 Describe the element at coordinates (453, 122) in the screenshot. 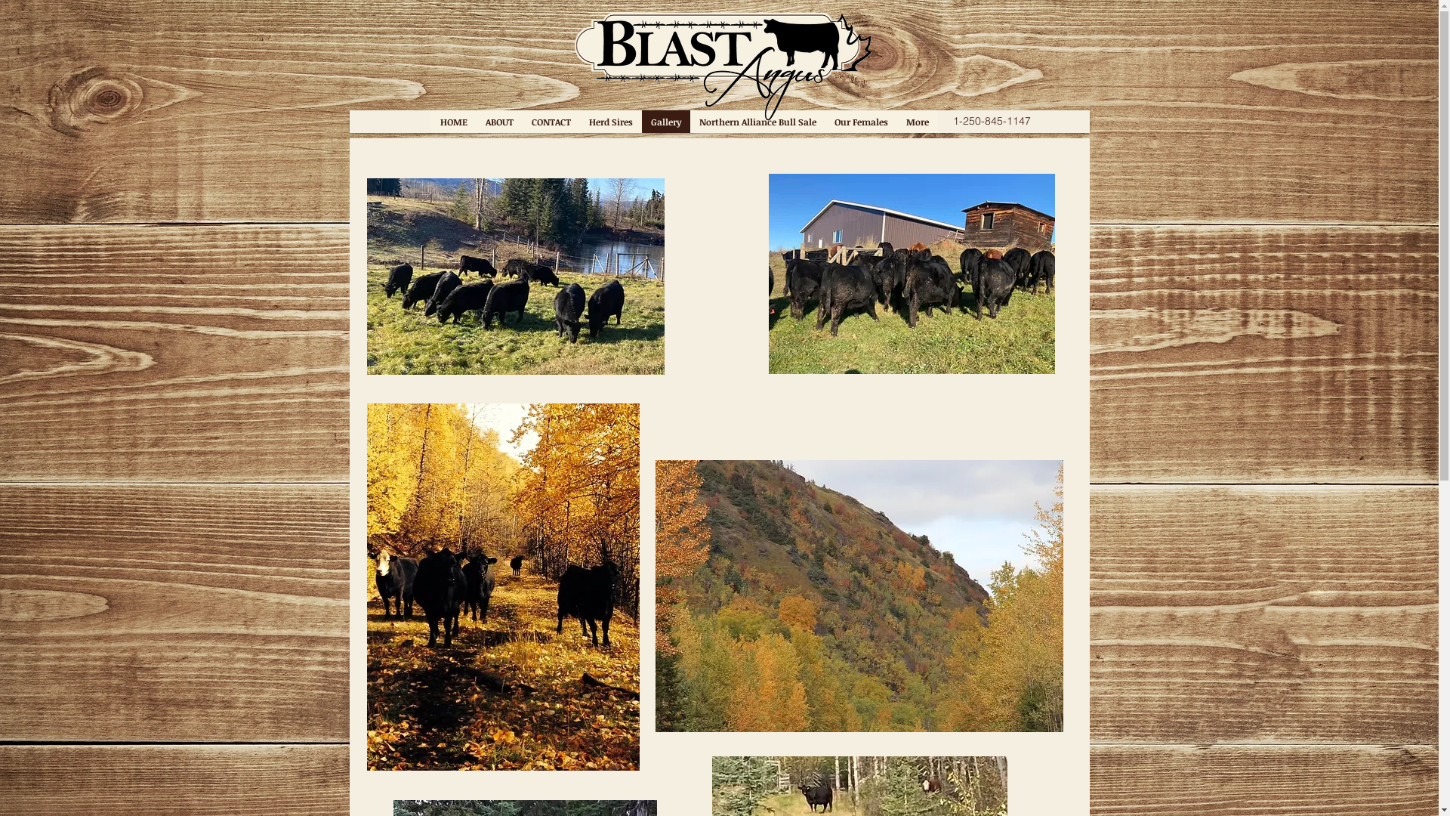

I see `HOME` at that location.